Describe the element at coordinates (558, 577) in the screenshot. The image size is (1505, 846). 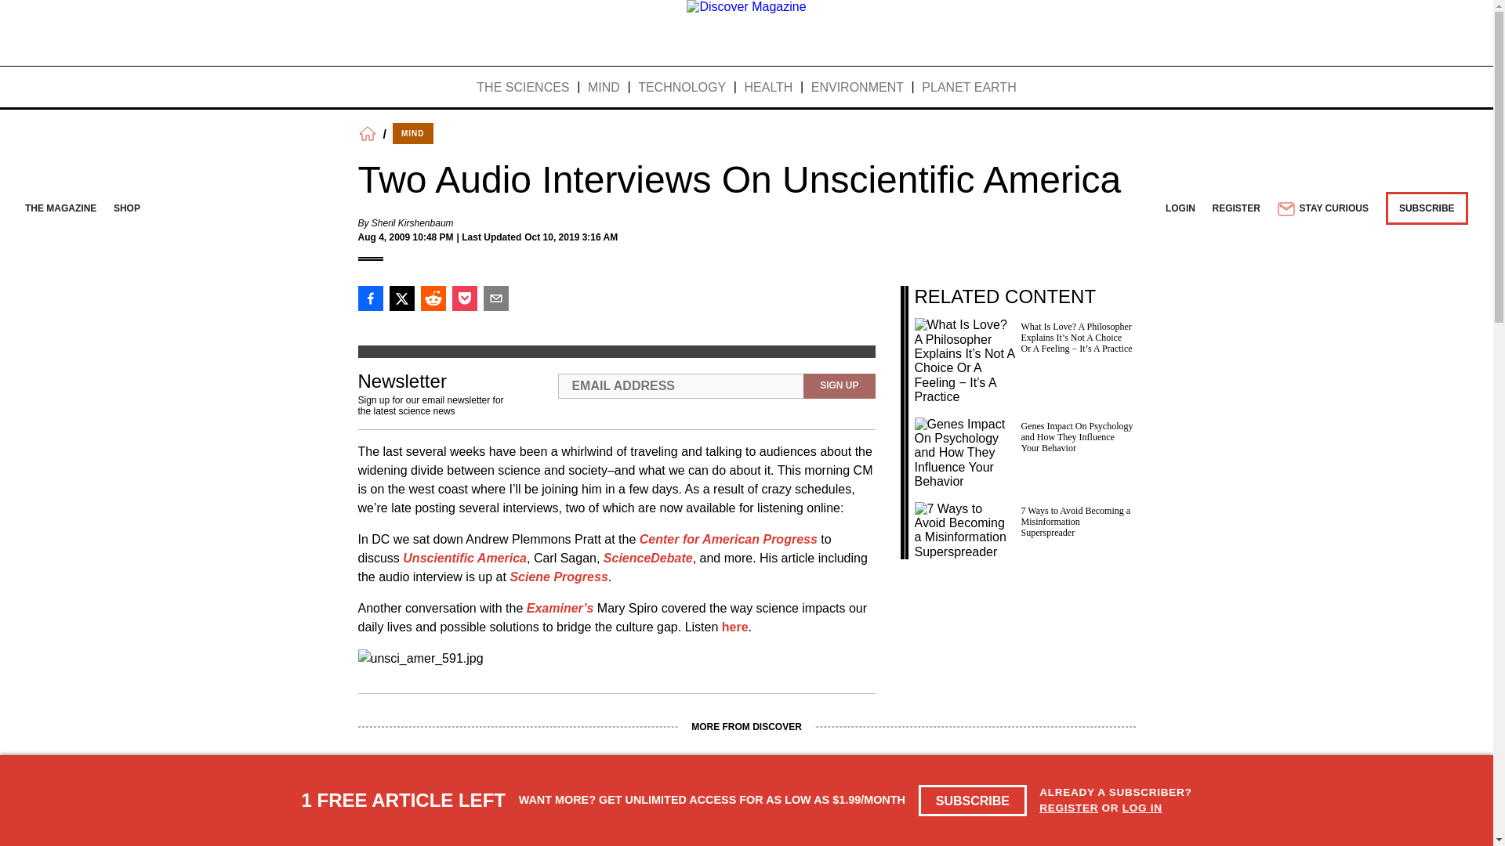
I see `Sciene Progress` at that location.